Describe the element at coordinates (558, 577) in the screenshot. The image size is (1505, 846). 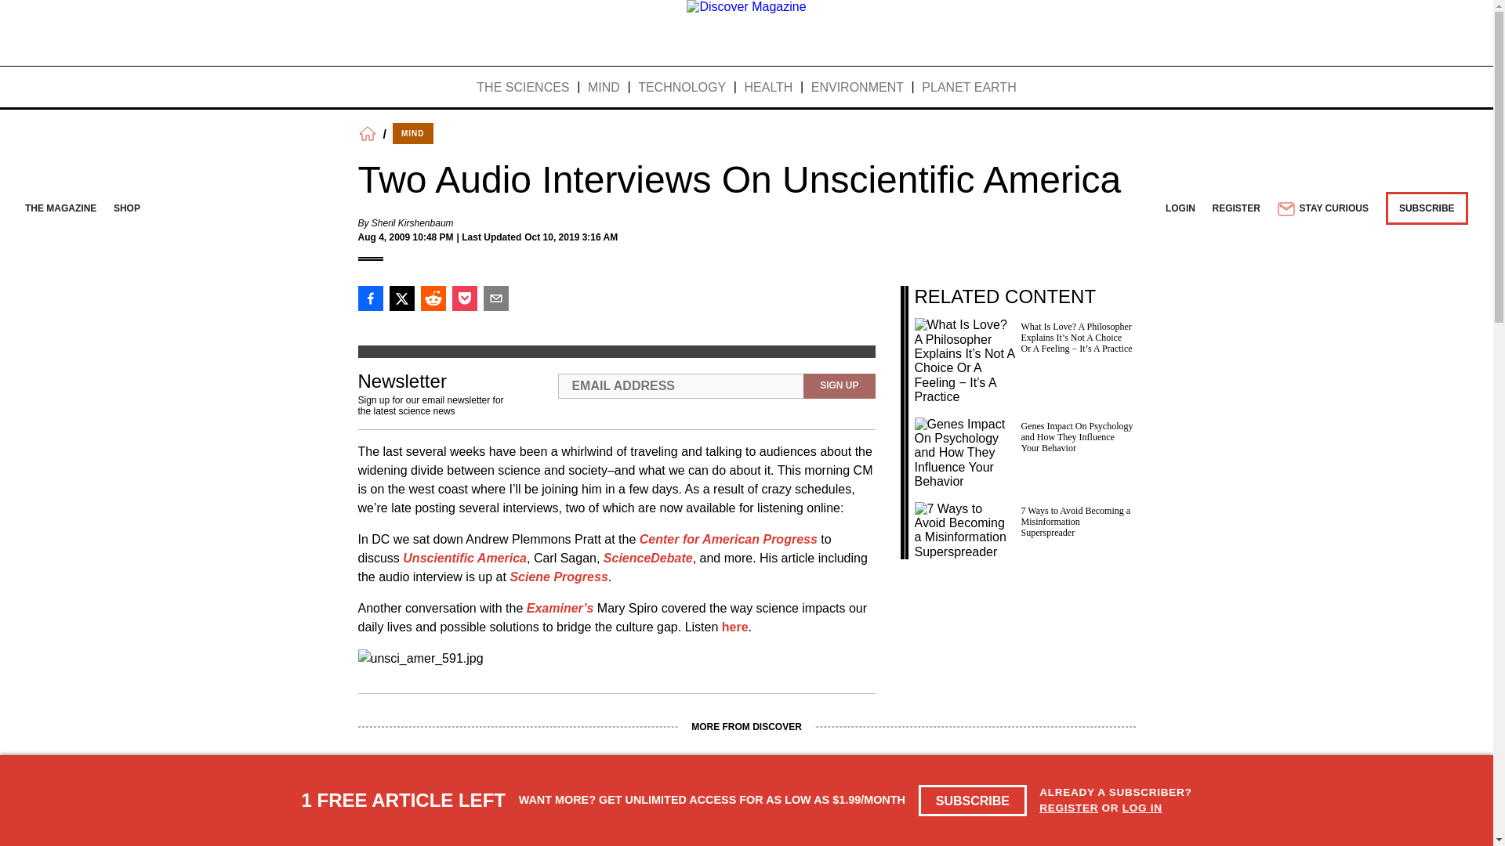
I see `Sciene Progress` at that location.